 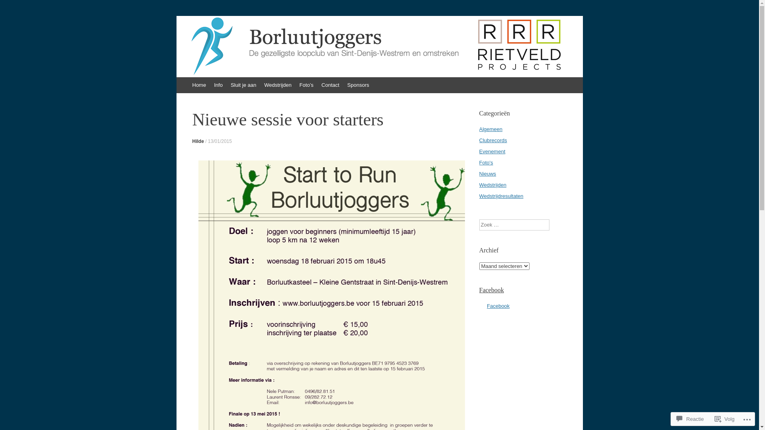 I want to click on Contact, so click(x=331, y=85).